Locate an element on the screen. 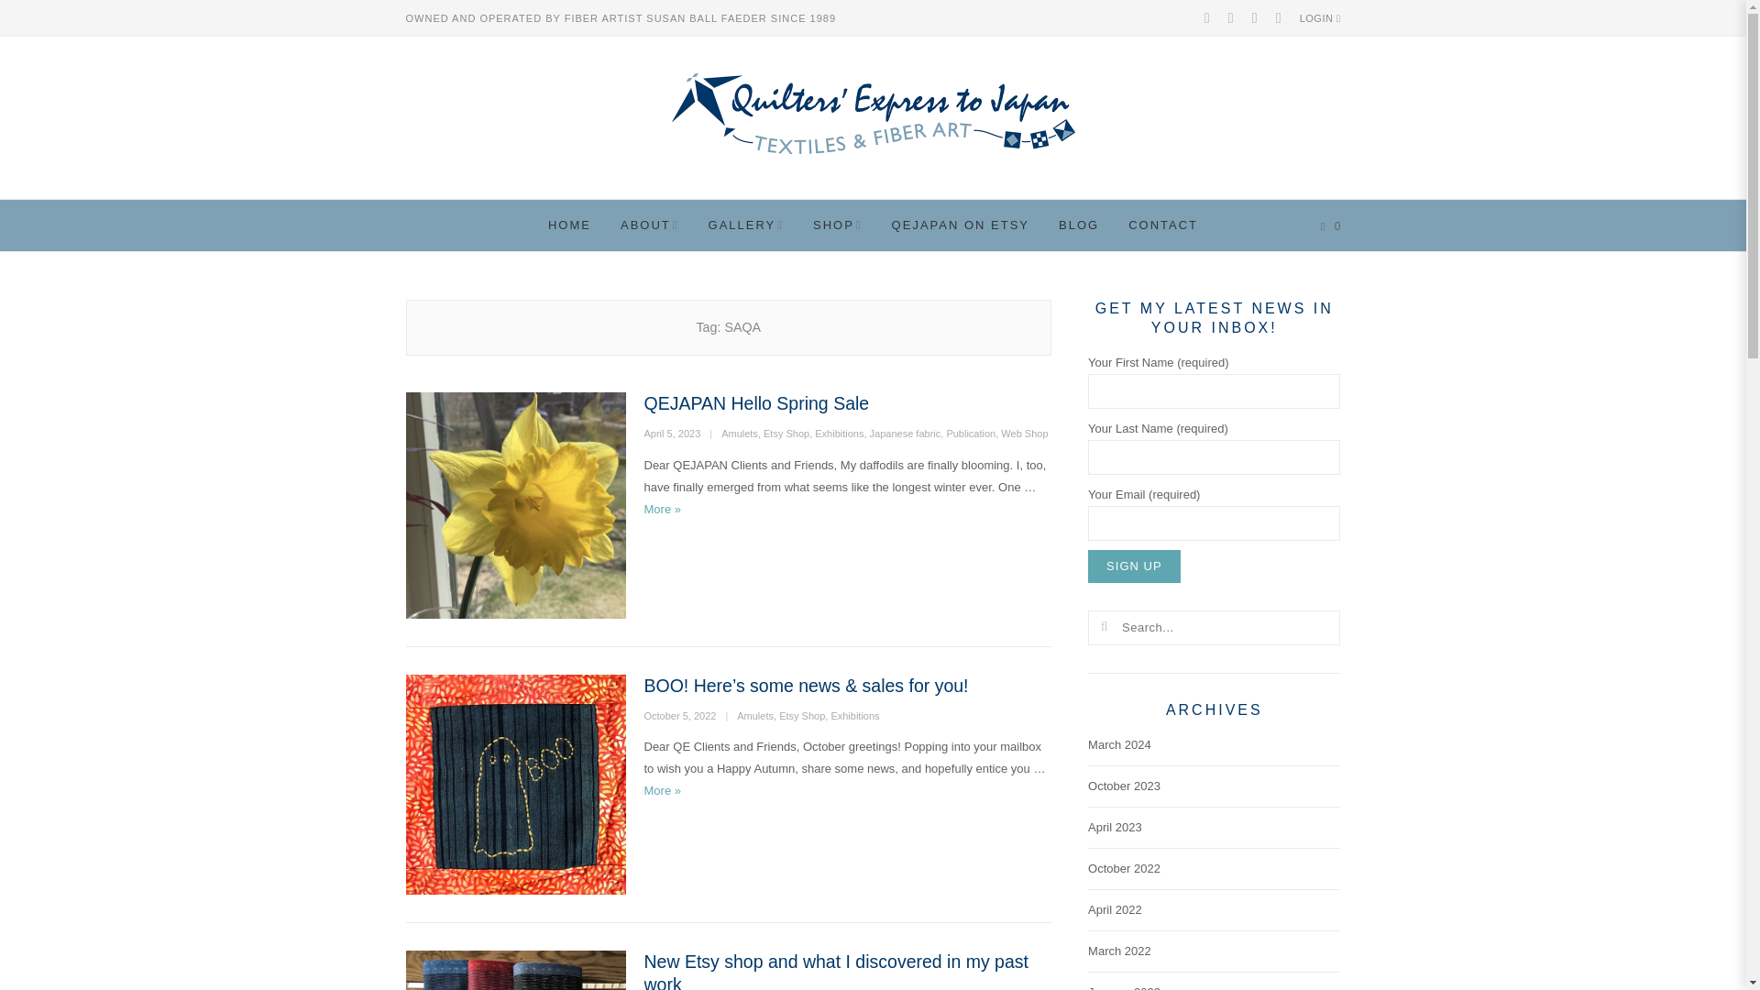 This screenshot has width=1760, height=990. CONTACT is located at coordinates (1162, 225).